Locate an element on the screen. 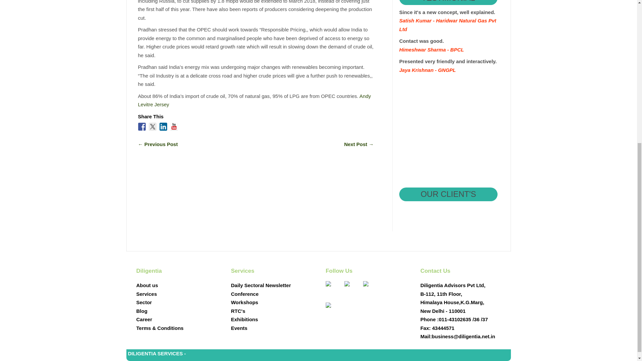 This screenshot has height=361, width=642. Follow us on Twitter is located at coordinates (152, 126).